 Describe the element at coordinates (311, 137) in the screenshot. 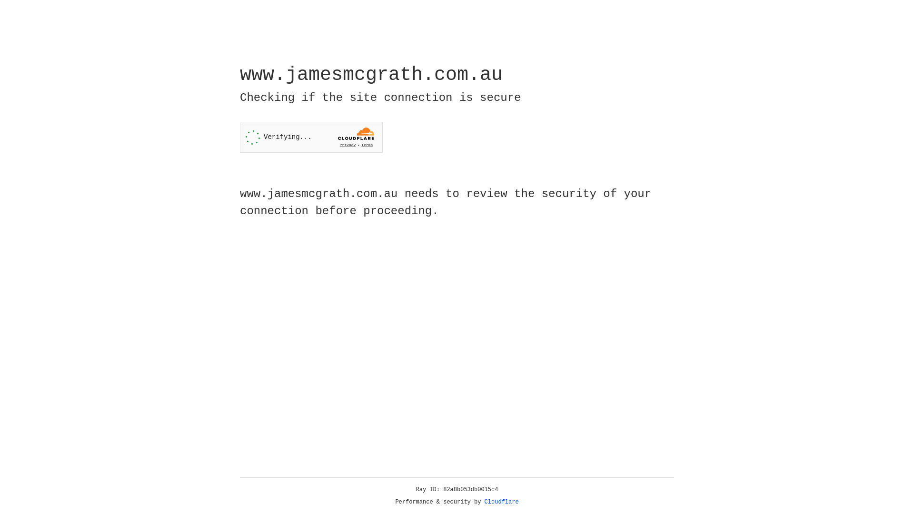

I see `Widget containing a Cloudflare security challenge` at that location.